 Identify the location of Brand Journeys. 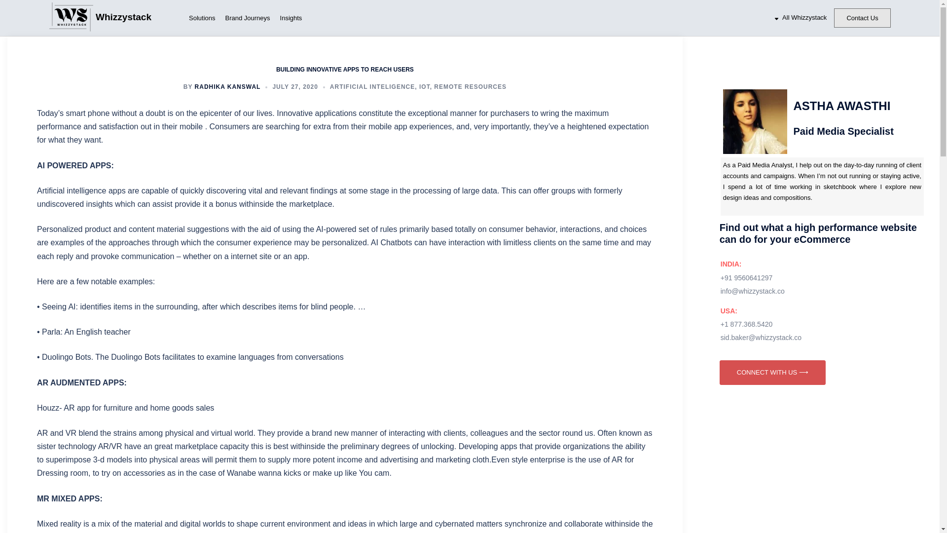
(247, 18).